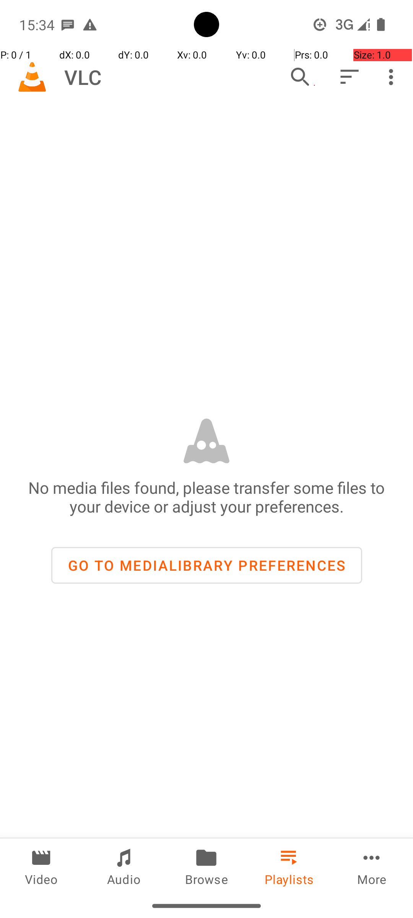  Describe the element at coordinates (206, 866) in the screenshot. I see `Browse` at that location.